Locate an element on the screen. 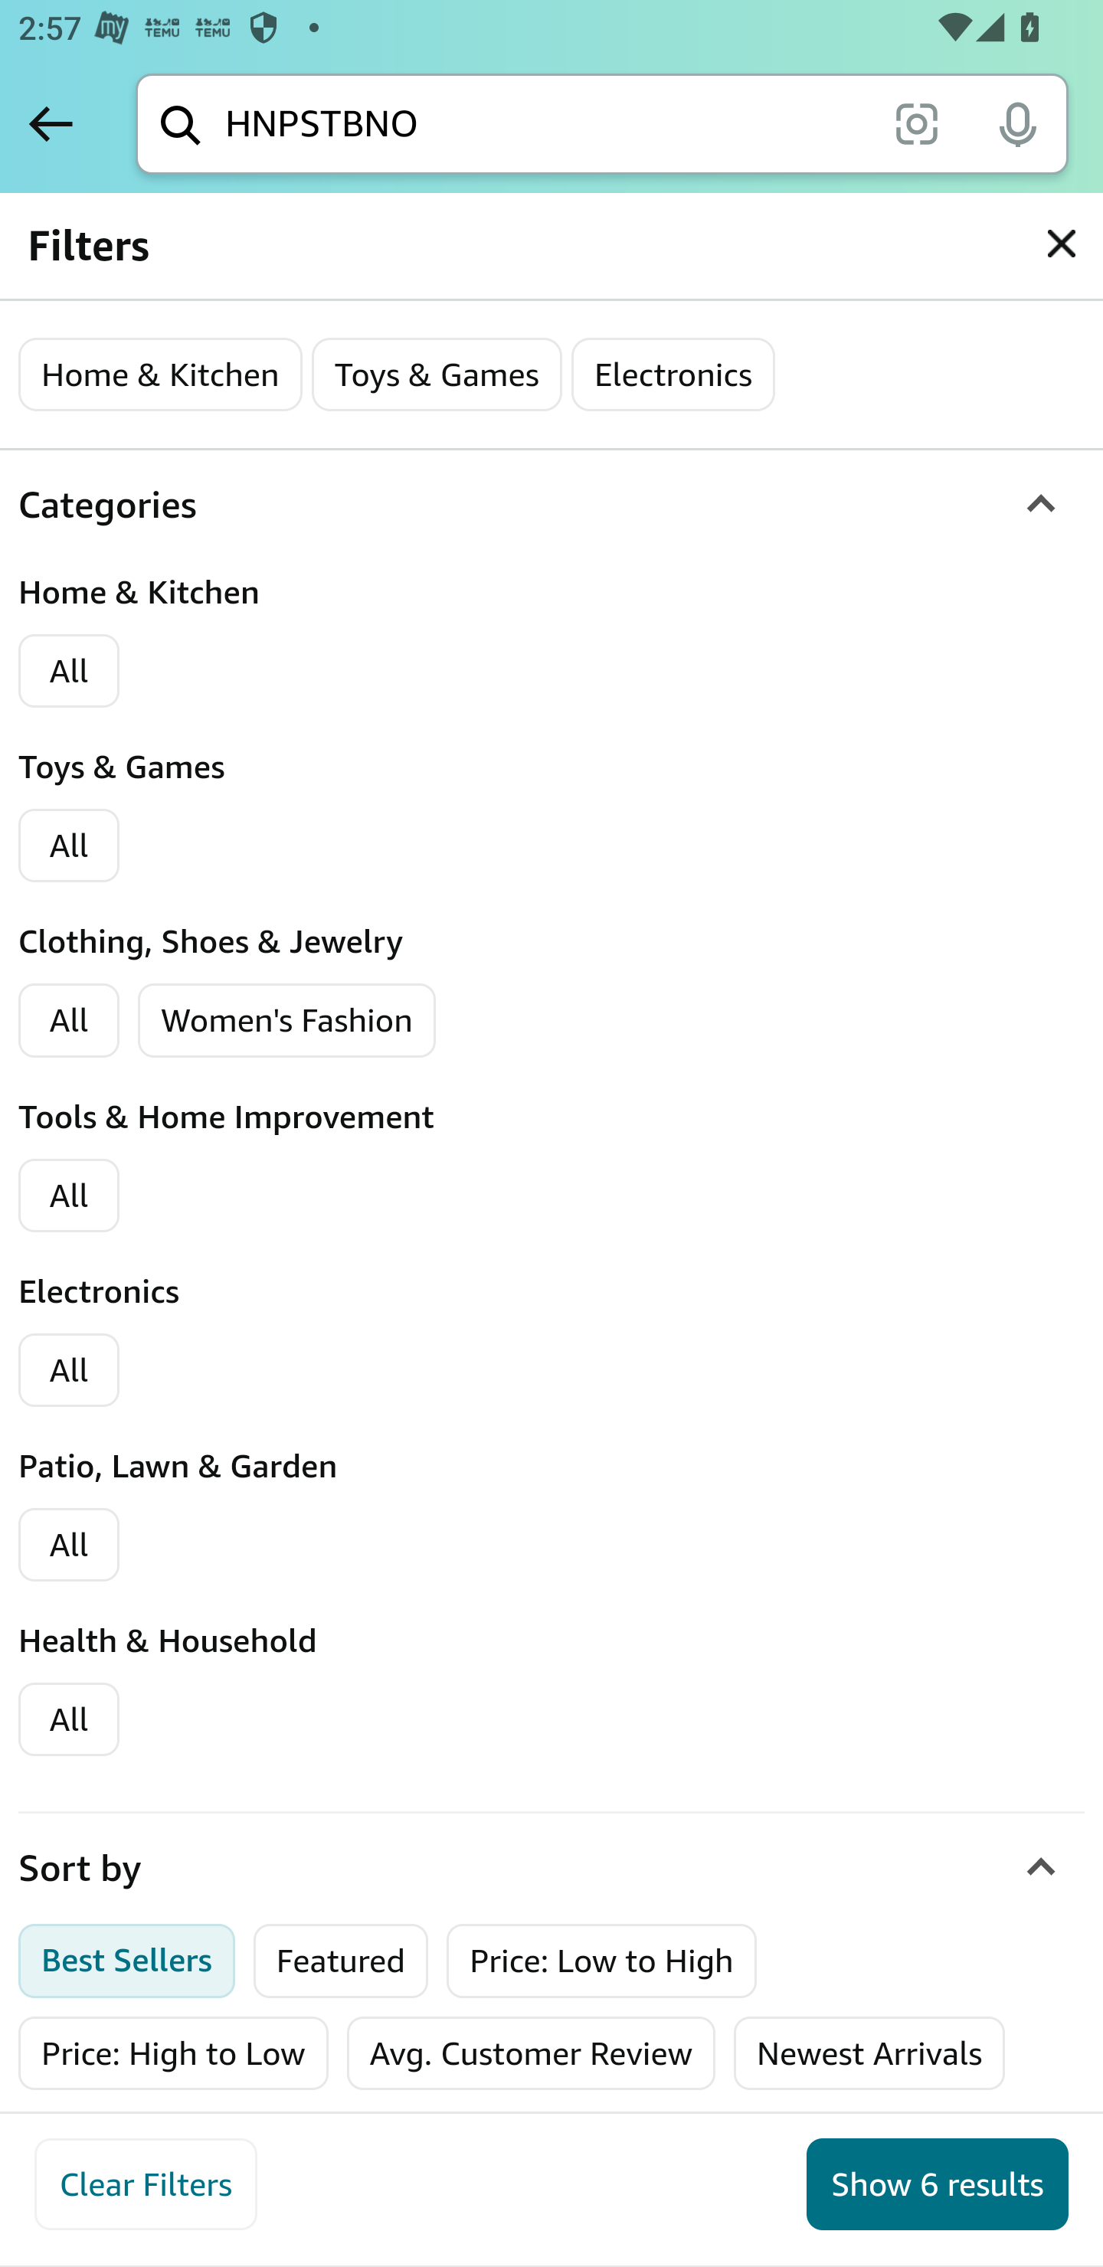 The width and height of the screenshot is (1103, 2267). Clear Filters is located at coordinates (146, 2184).